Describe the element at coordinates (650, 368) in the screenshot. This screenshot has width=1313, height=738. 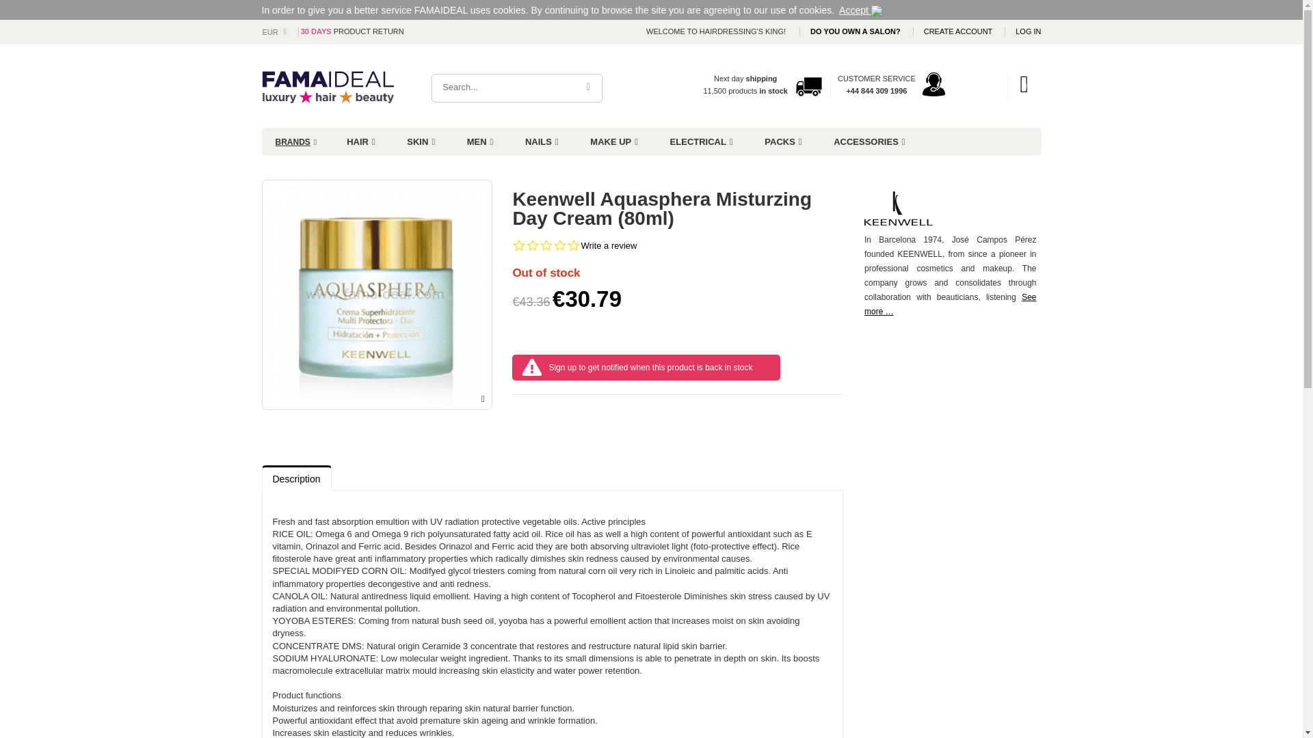
I see `Sign up to get notified when this product is back in stock` at that location.